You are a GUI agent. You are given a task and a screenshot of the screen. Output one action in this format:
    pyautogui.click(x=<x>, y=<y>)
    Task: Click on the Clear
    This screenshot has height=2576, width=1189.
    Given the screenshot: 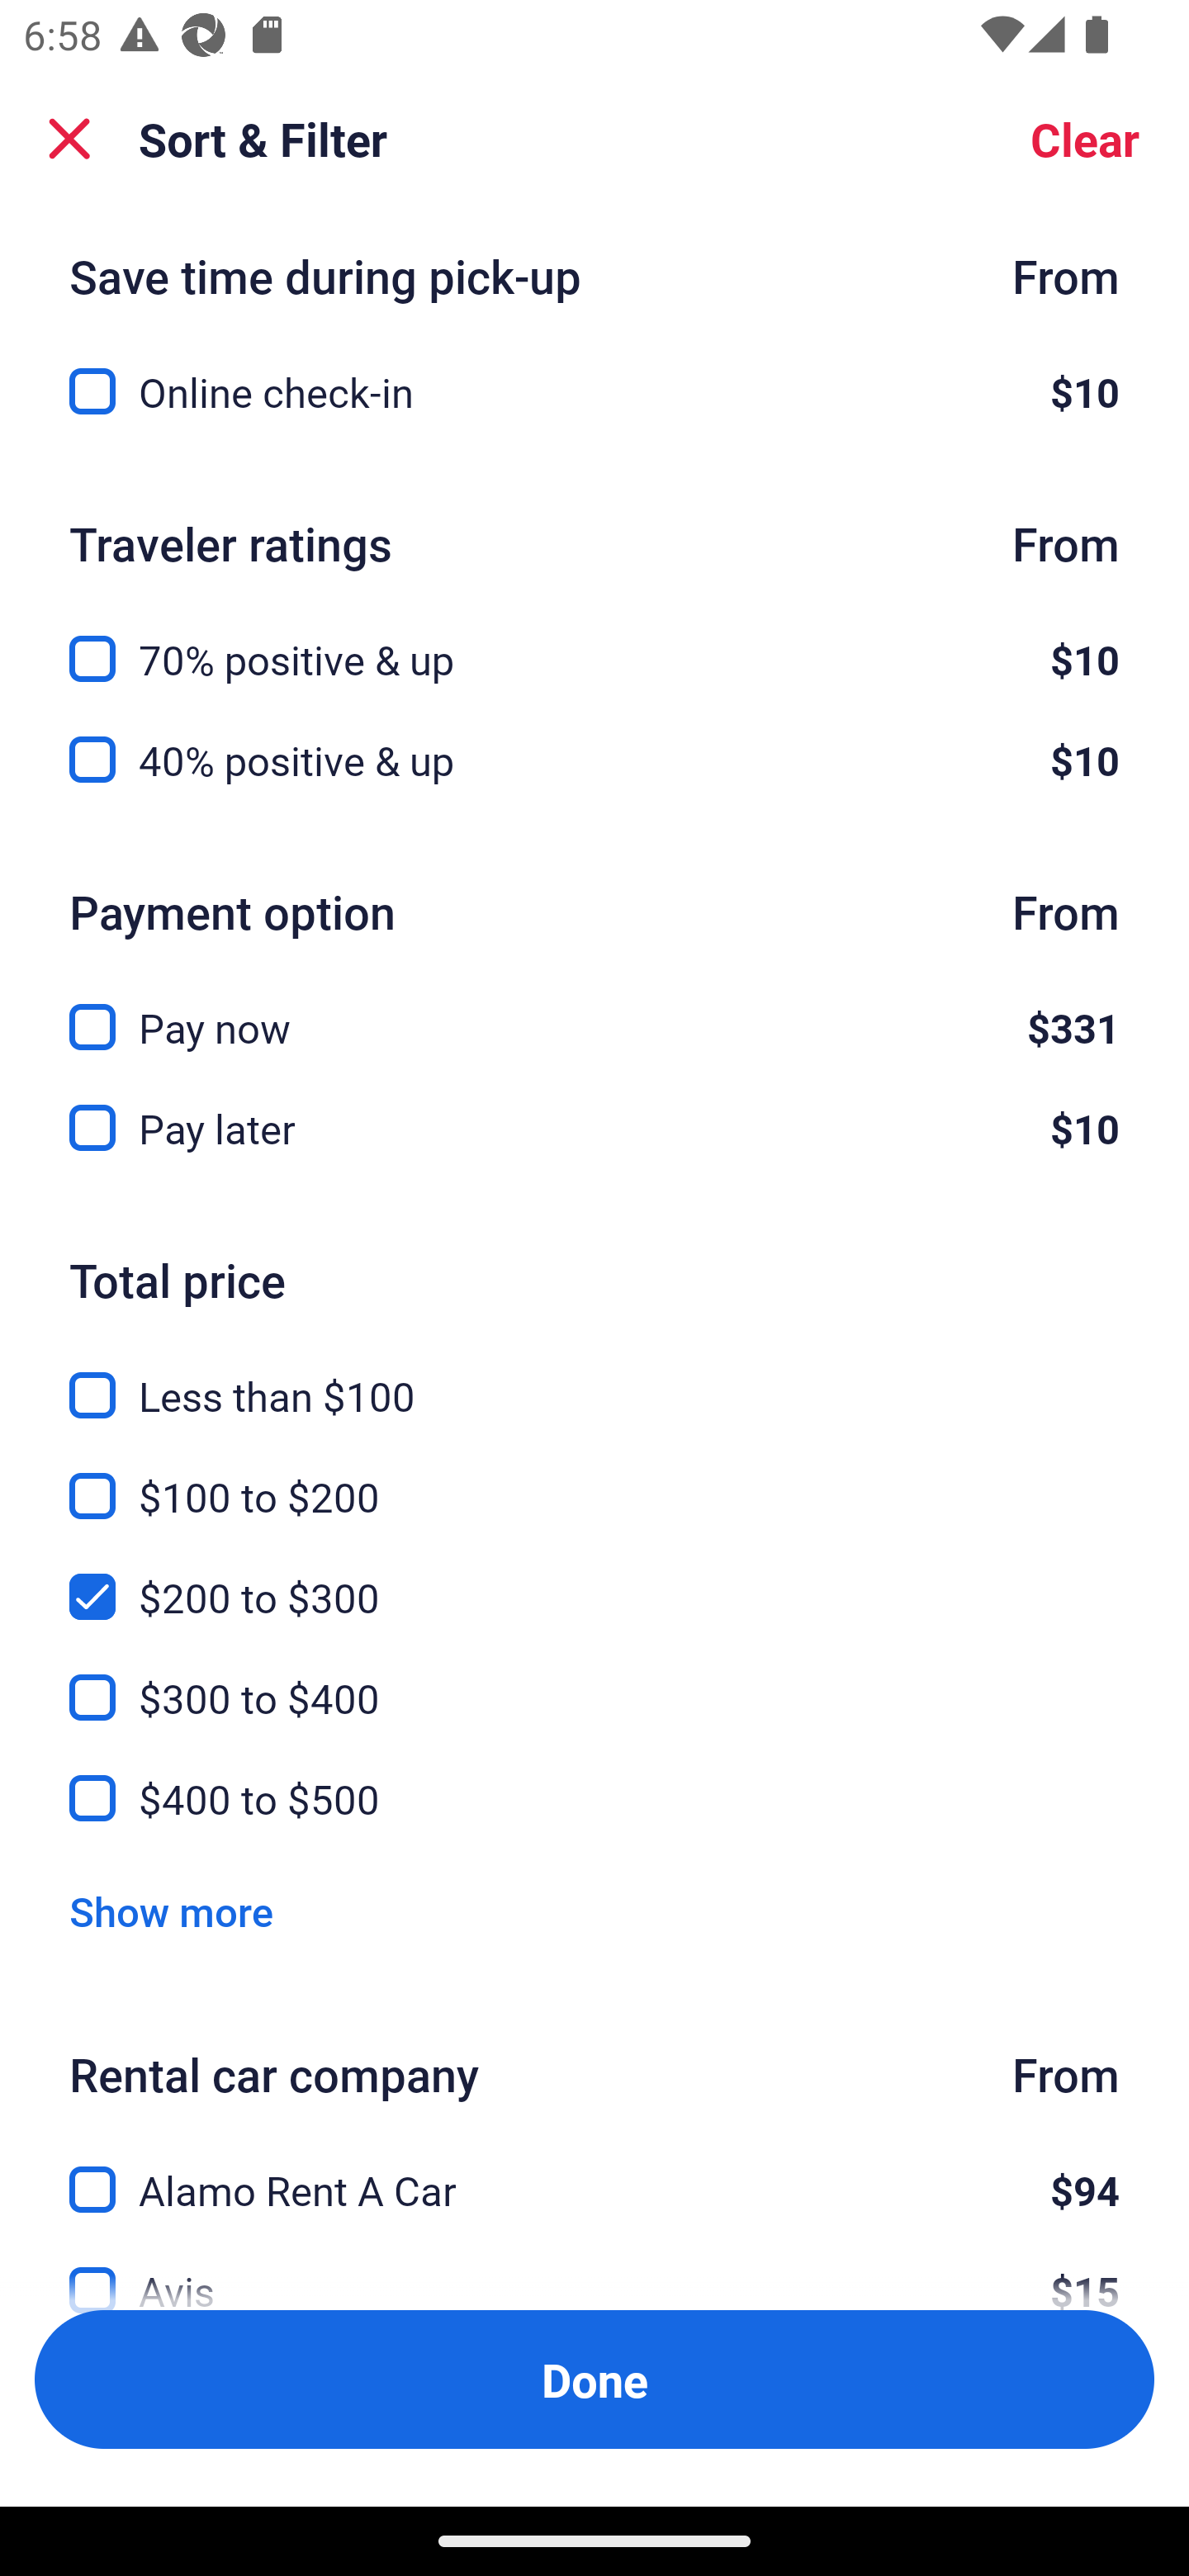 What is the action you would take?
    pyautogui.click(x=1085, y=139)
    